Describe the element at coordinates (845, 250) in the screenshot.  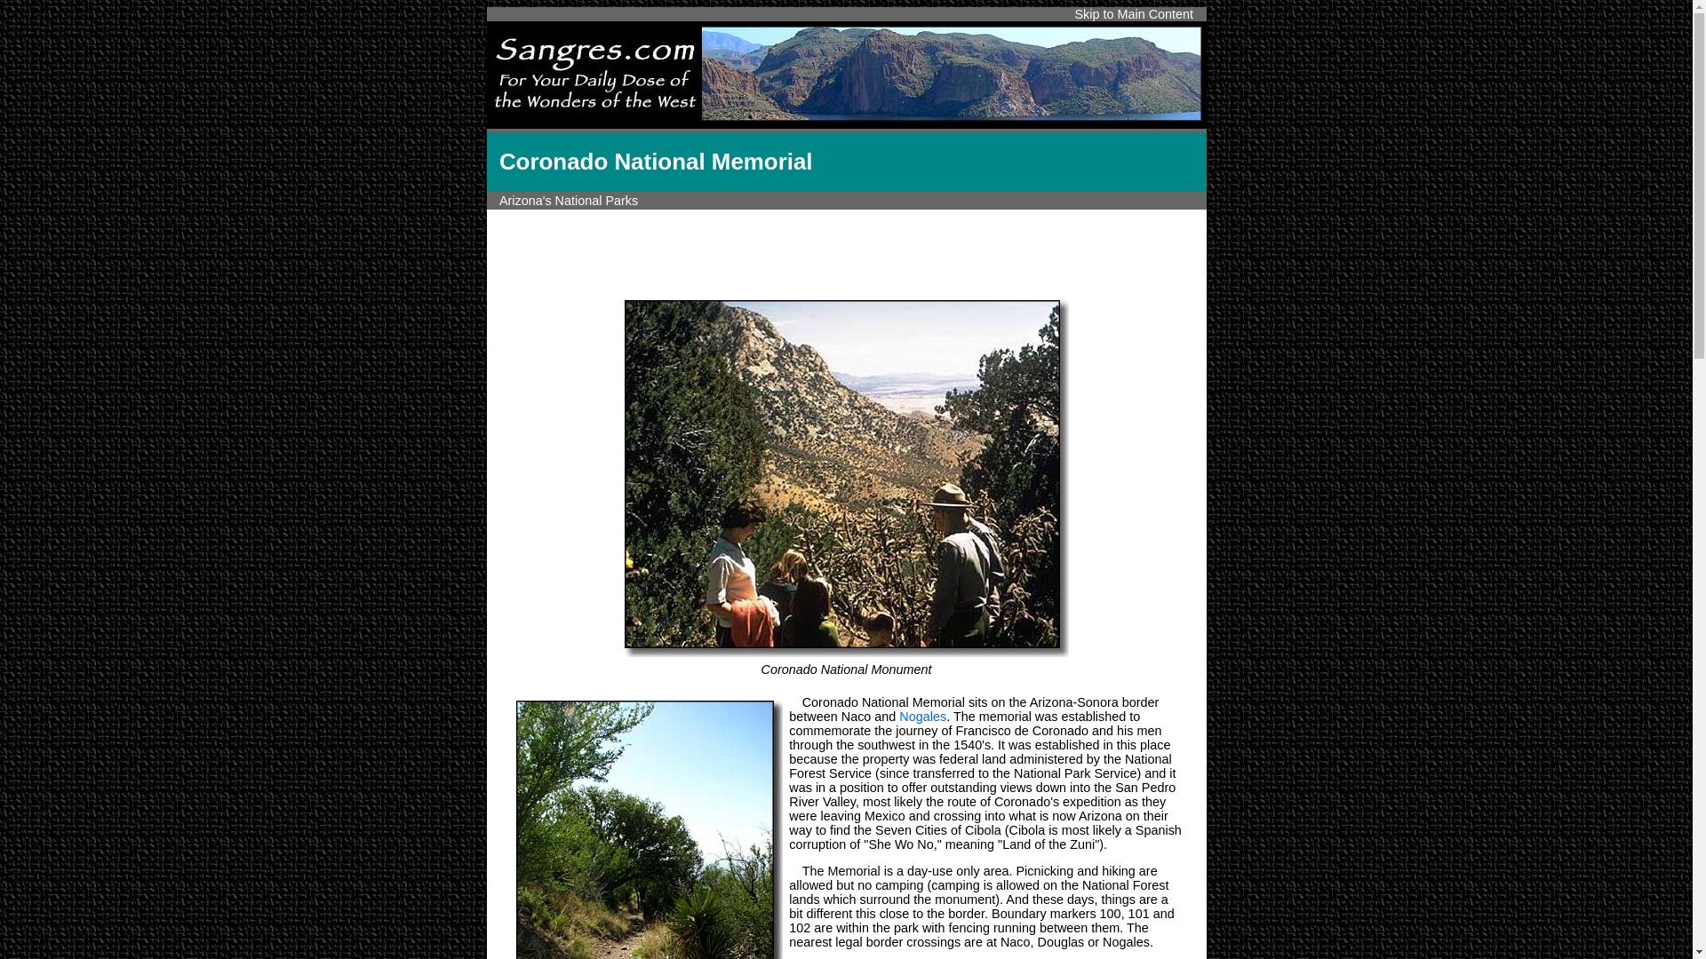
I see `Advertisement` at that location.